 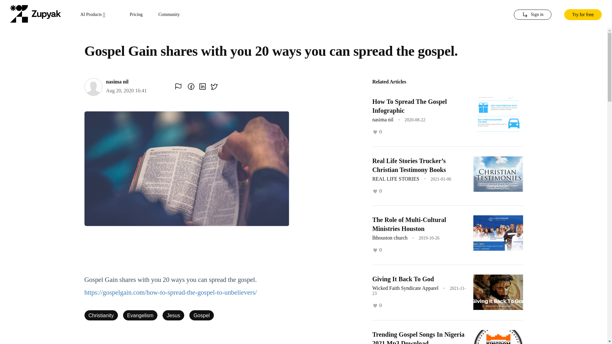 What do you see at coordinates (583, 14) in the screenshot?
I see `Try for free` at bounding box center [583, 14].